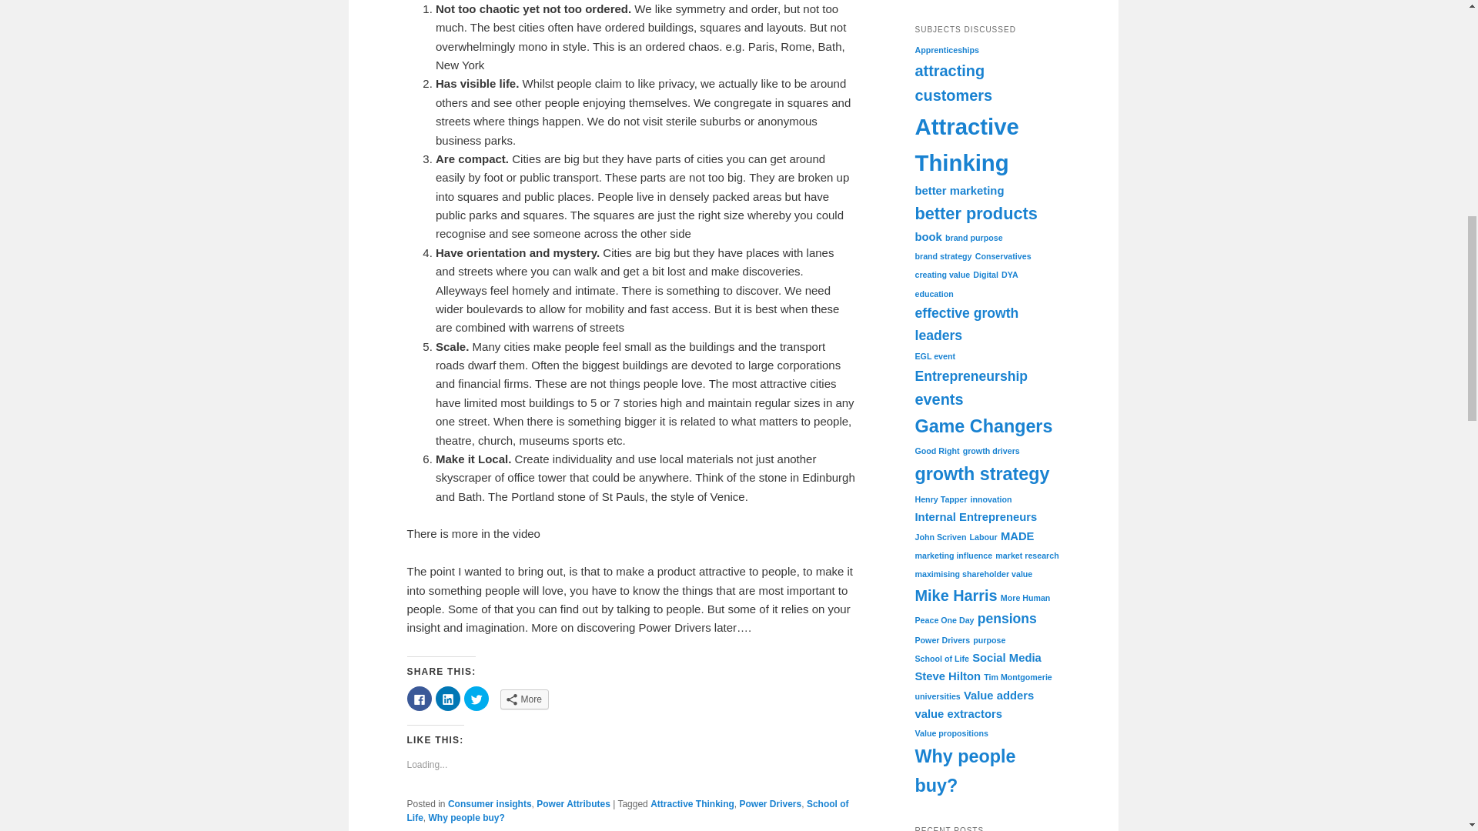 The width and height of the screenshot is (1478, 831). Describe the element at coordinates (692, 803) in the screenshot. I see `Attractive Thinking` at that location.